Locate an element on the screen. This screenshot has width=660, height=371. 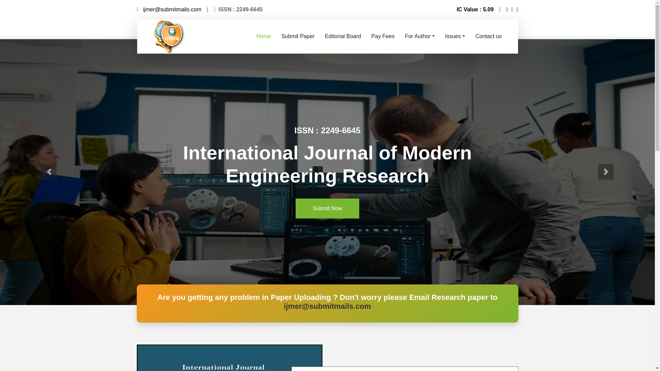
Editorial Board is located at coordinates (343, 36).